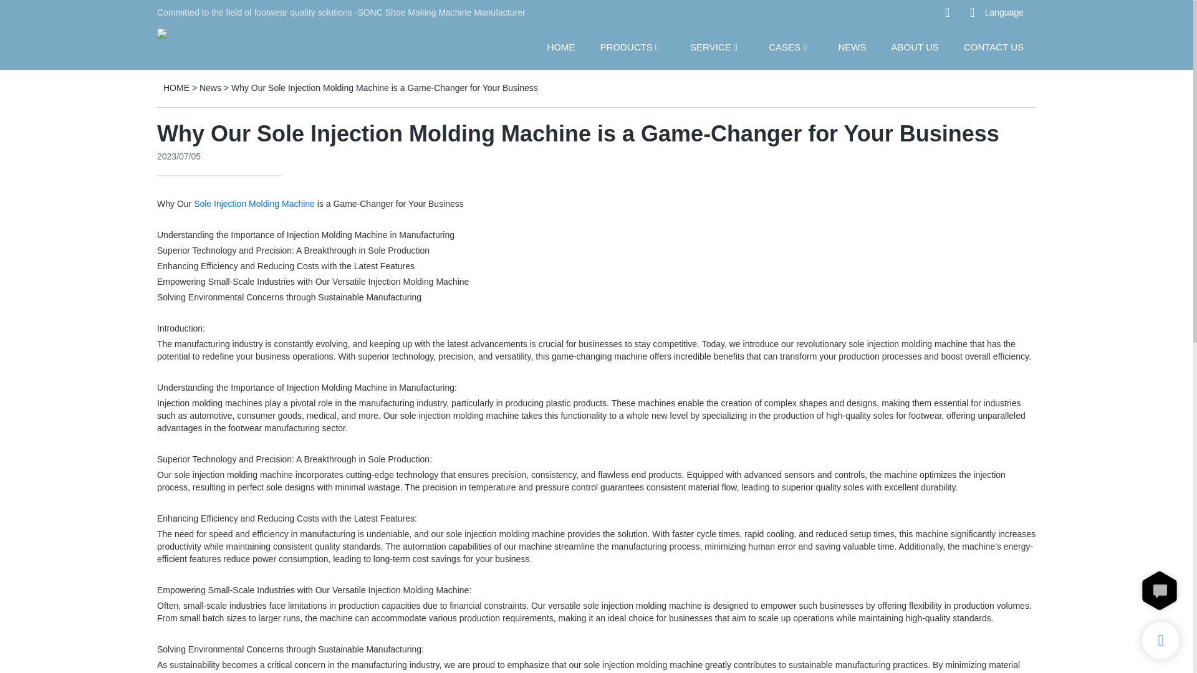 This screenshot has width=1197, height=673. Describe the element at coordinates (711, 46) in the screenshot. I see `SERVICE` at that location.